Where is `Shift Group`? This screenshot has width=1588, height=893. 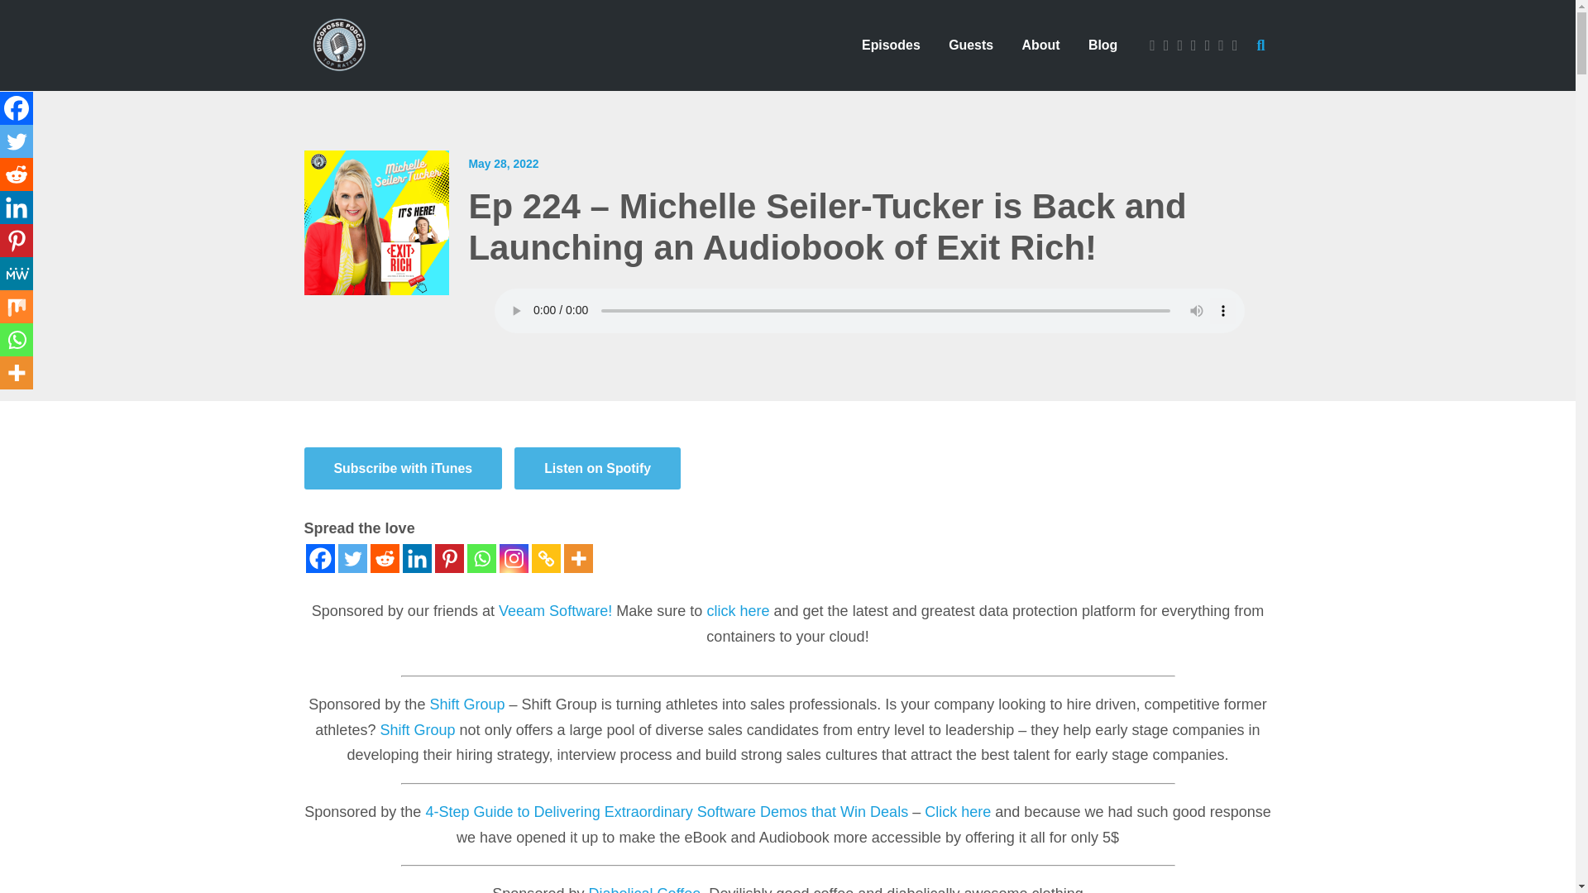
Shift Group is located at coordinates (417, 729).